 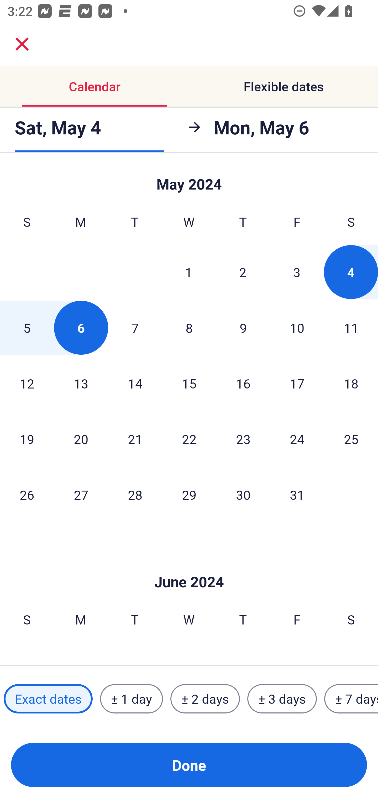 What do you see at coordinates (297, 495) in the screenshot?
I see `31 Friday, May 31, 2024` at bounding box center [297, 495].